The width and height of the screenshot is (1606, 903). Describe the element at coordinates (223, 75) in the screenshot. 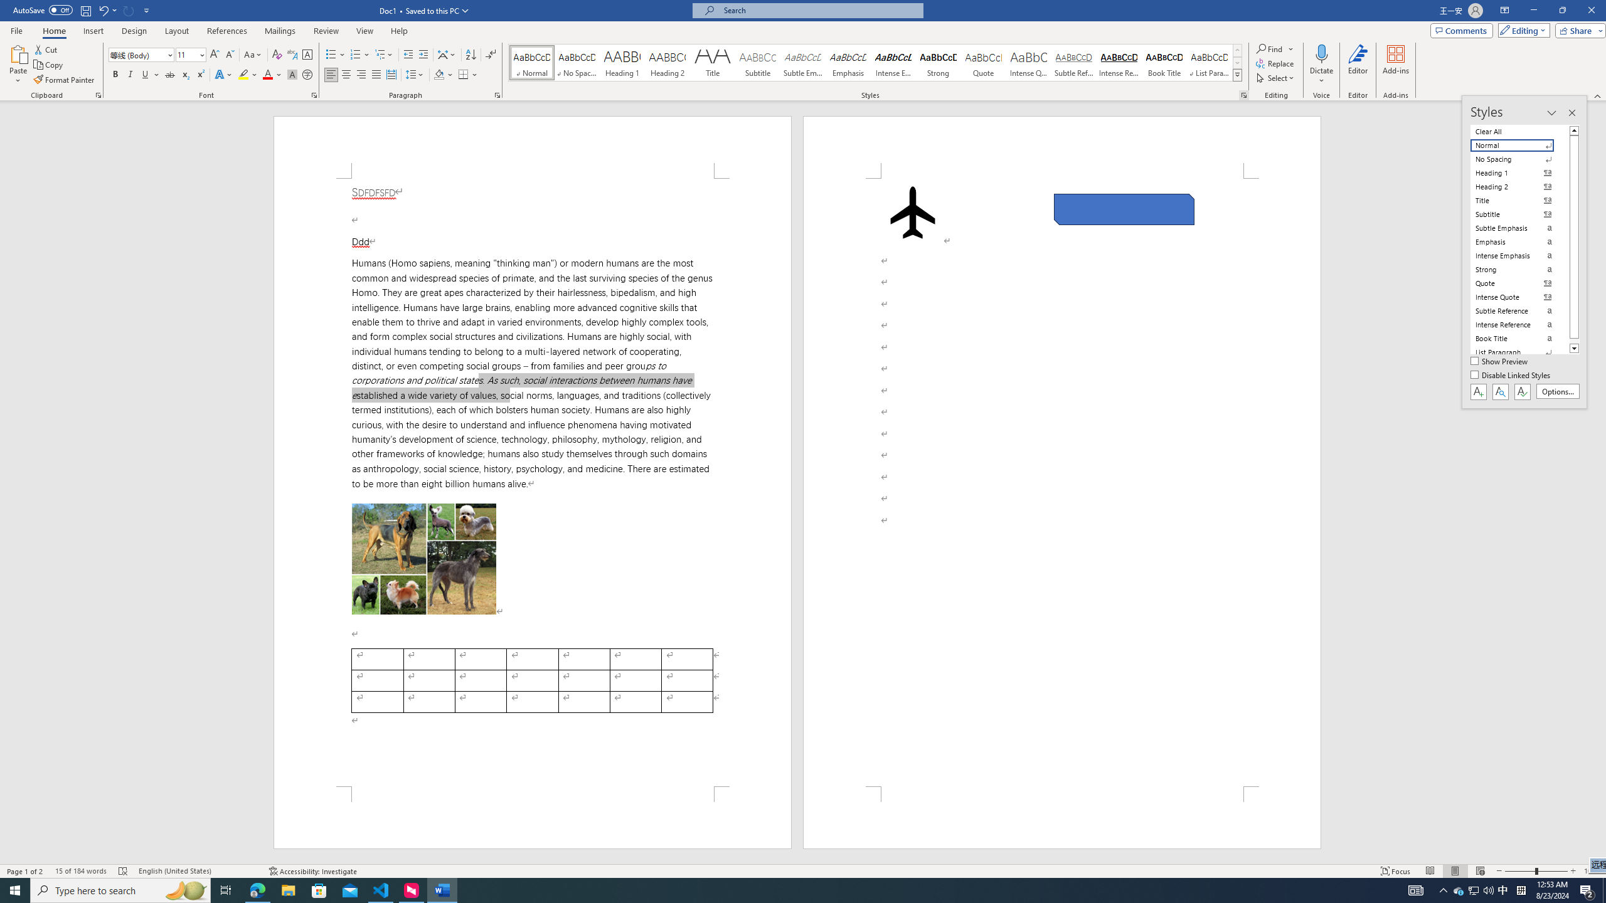

I see `Text Effects and Typography` at that location.